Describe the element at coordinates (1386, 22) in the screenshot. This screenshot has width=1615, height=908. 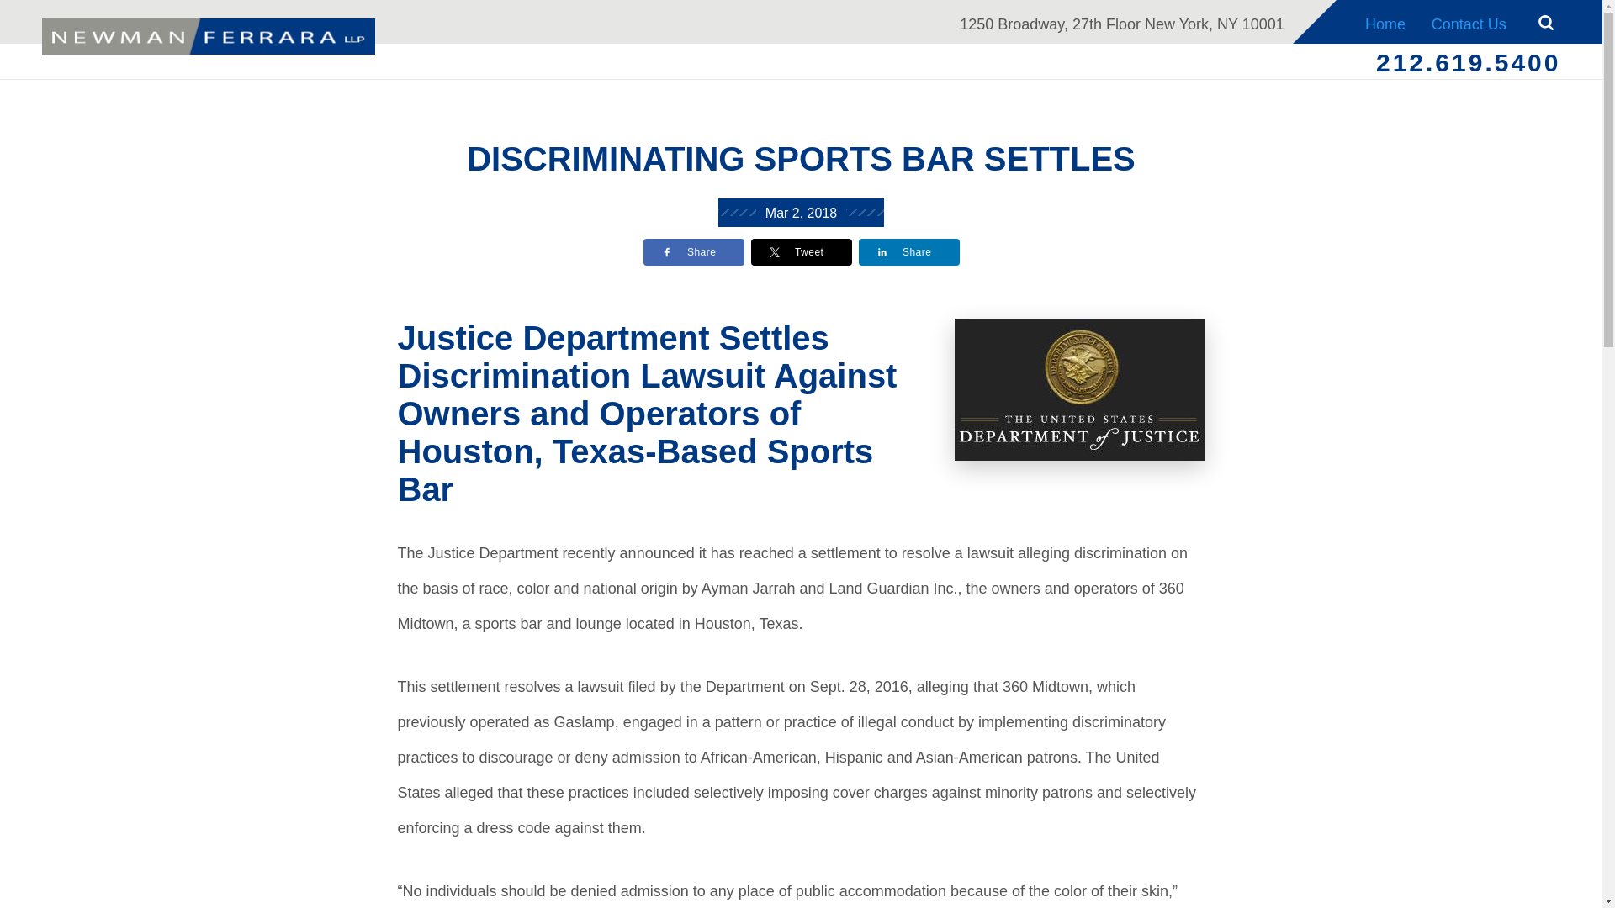
I see `Home` at that location.